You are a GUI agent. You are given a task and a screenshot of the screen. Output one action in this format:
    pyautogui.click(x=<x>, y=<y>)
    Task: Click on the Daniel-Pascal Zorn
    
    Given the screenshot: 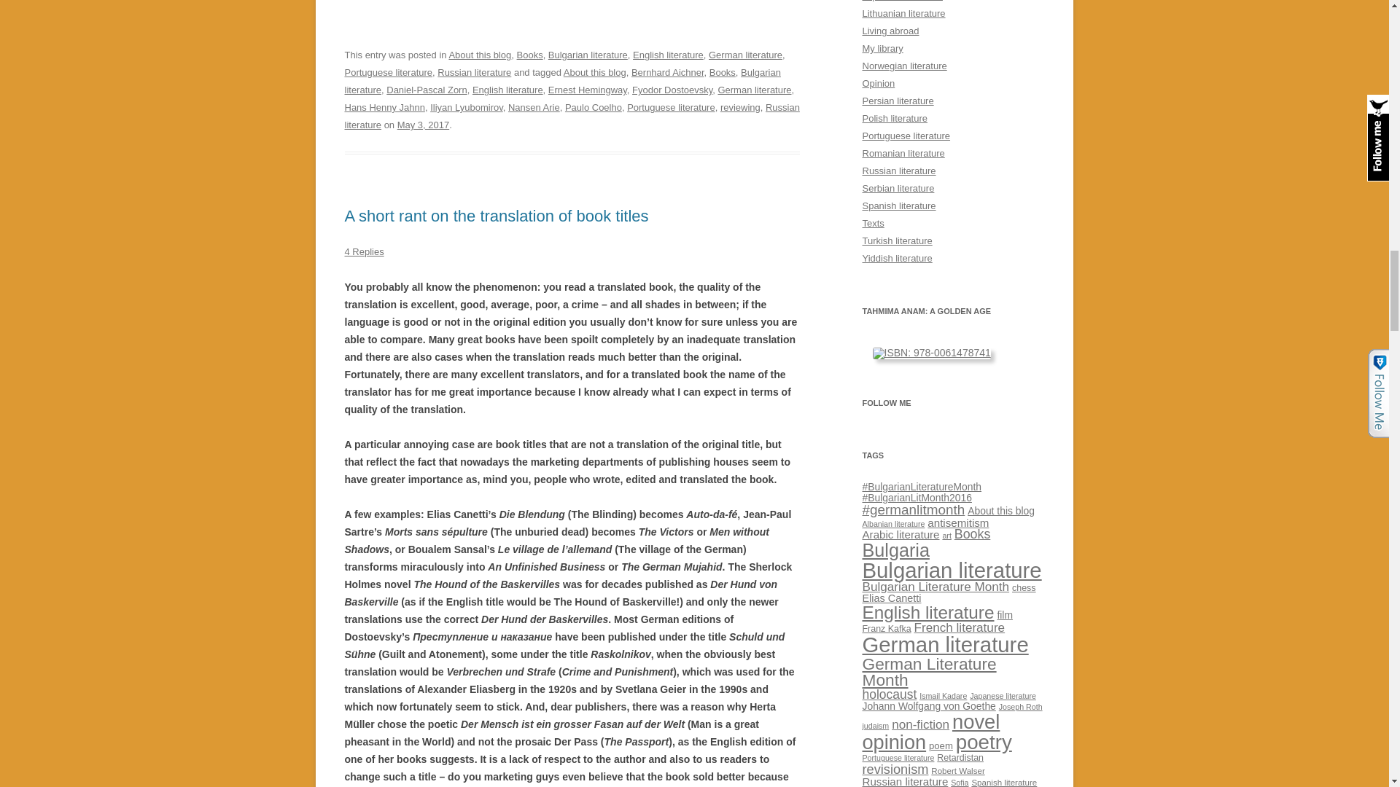 What is the action you would take?
    pyautogui.click(x=426, y=89)
    